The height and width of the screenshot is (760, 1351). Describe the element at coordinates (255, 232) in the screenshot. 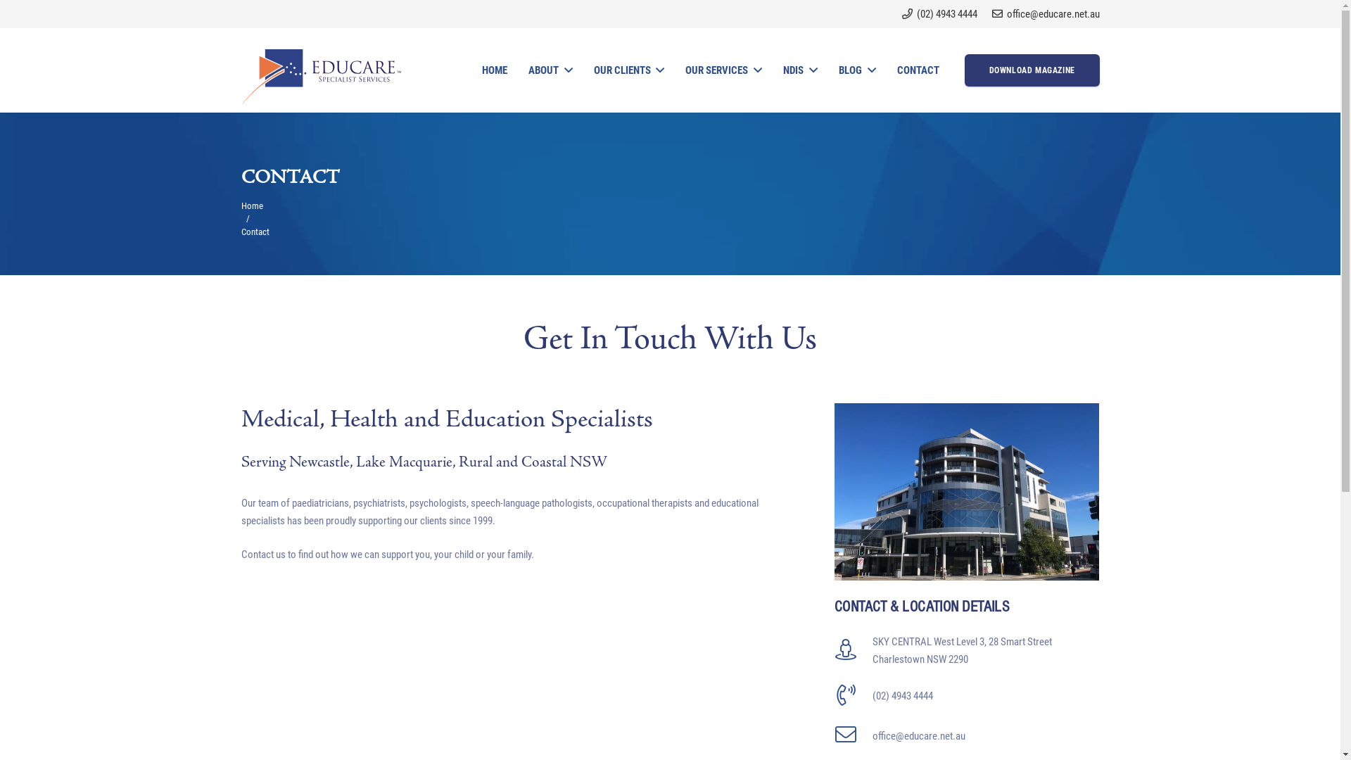

I see `Contact` at that location.